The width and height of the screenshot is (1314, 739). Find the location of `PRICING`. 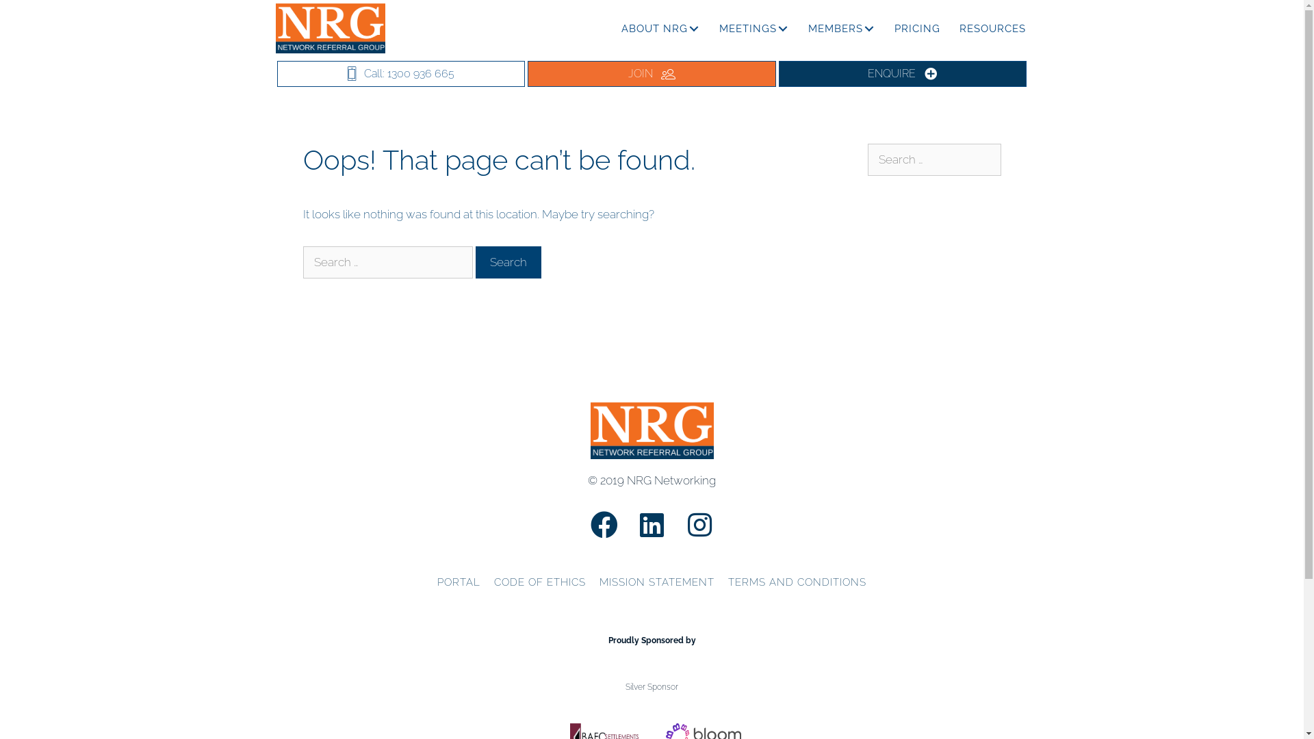

PRICING is located at coordinates (917, 29).